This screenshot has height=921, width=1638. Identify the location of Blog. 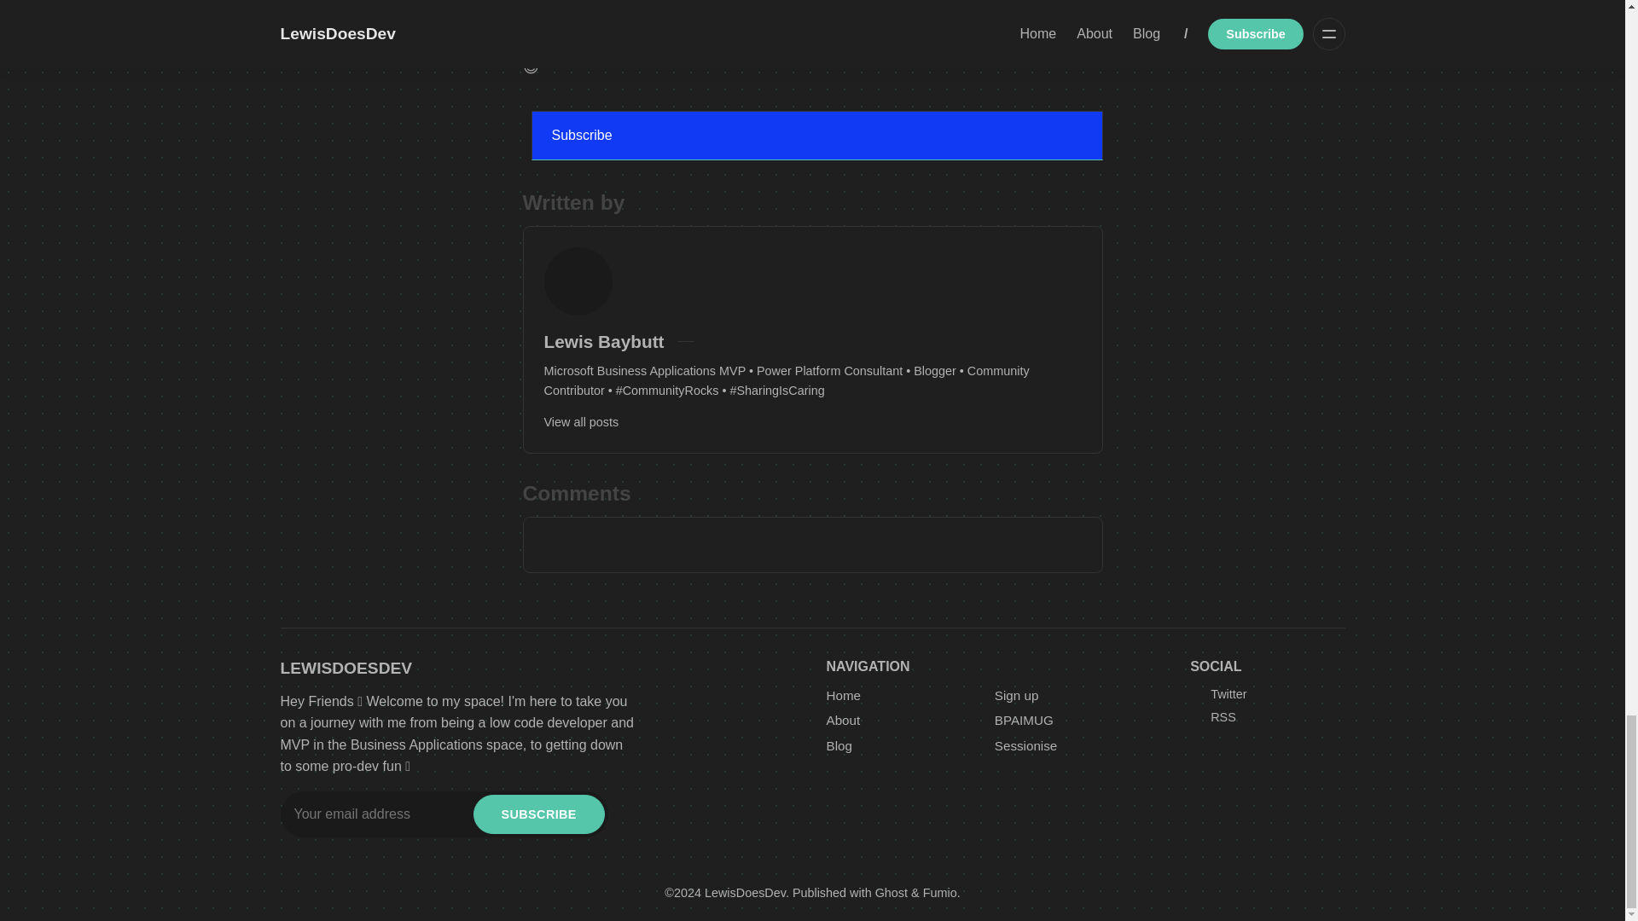
(838, 745).